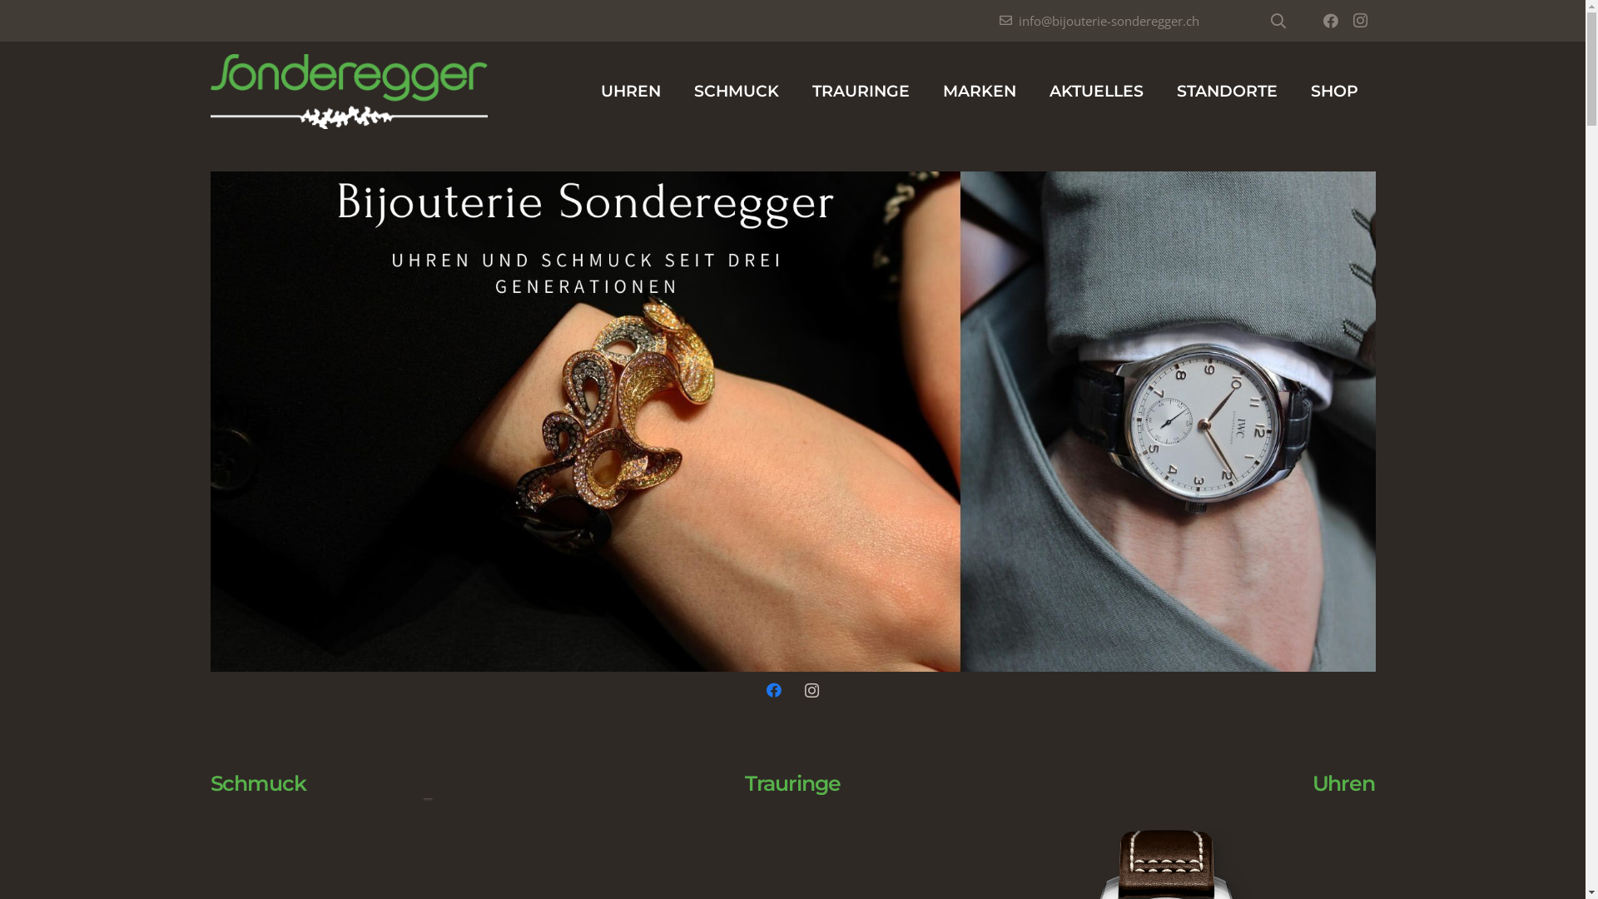 The image size is (1598, 899). What do you see at coordinates (1335, 92) in the screenshot?
I see `SHOP` at bounding box center [1335, 92].